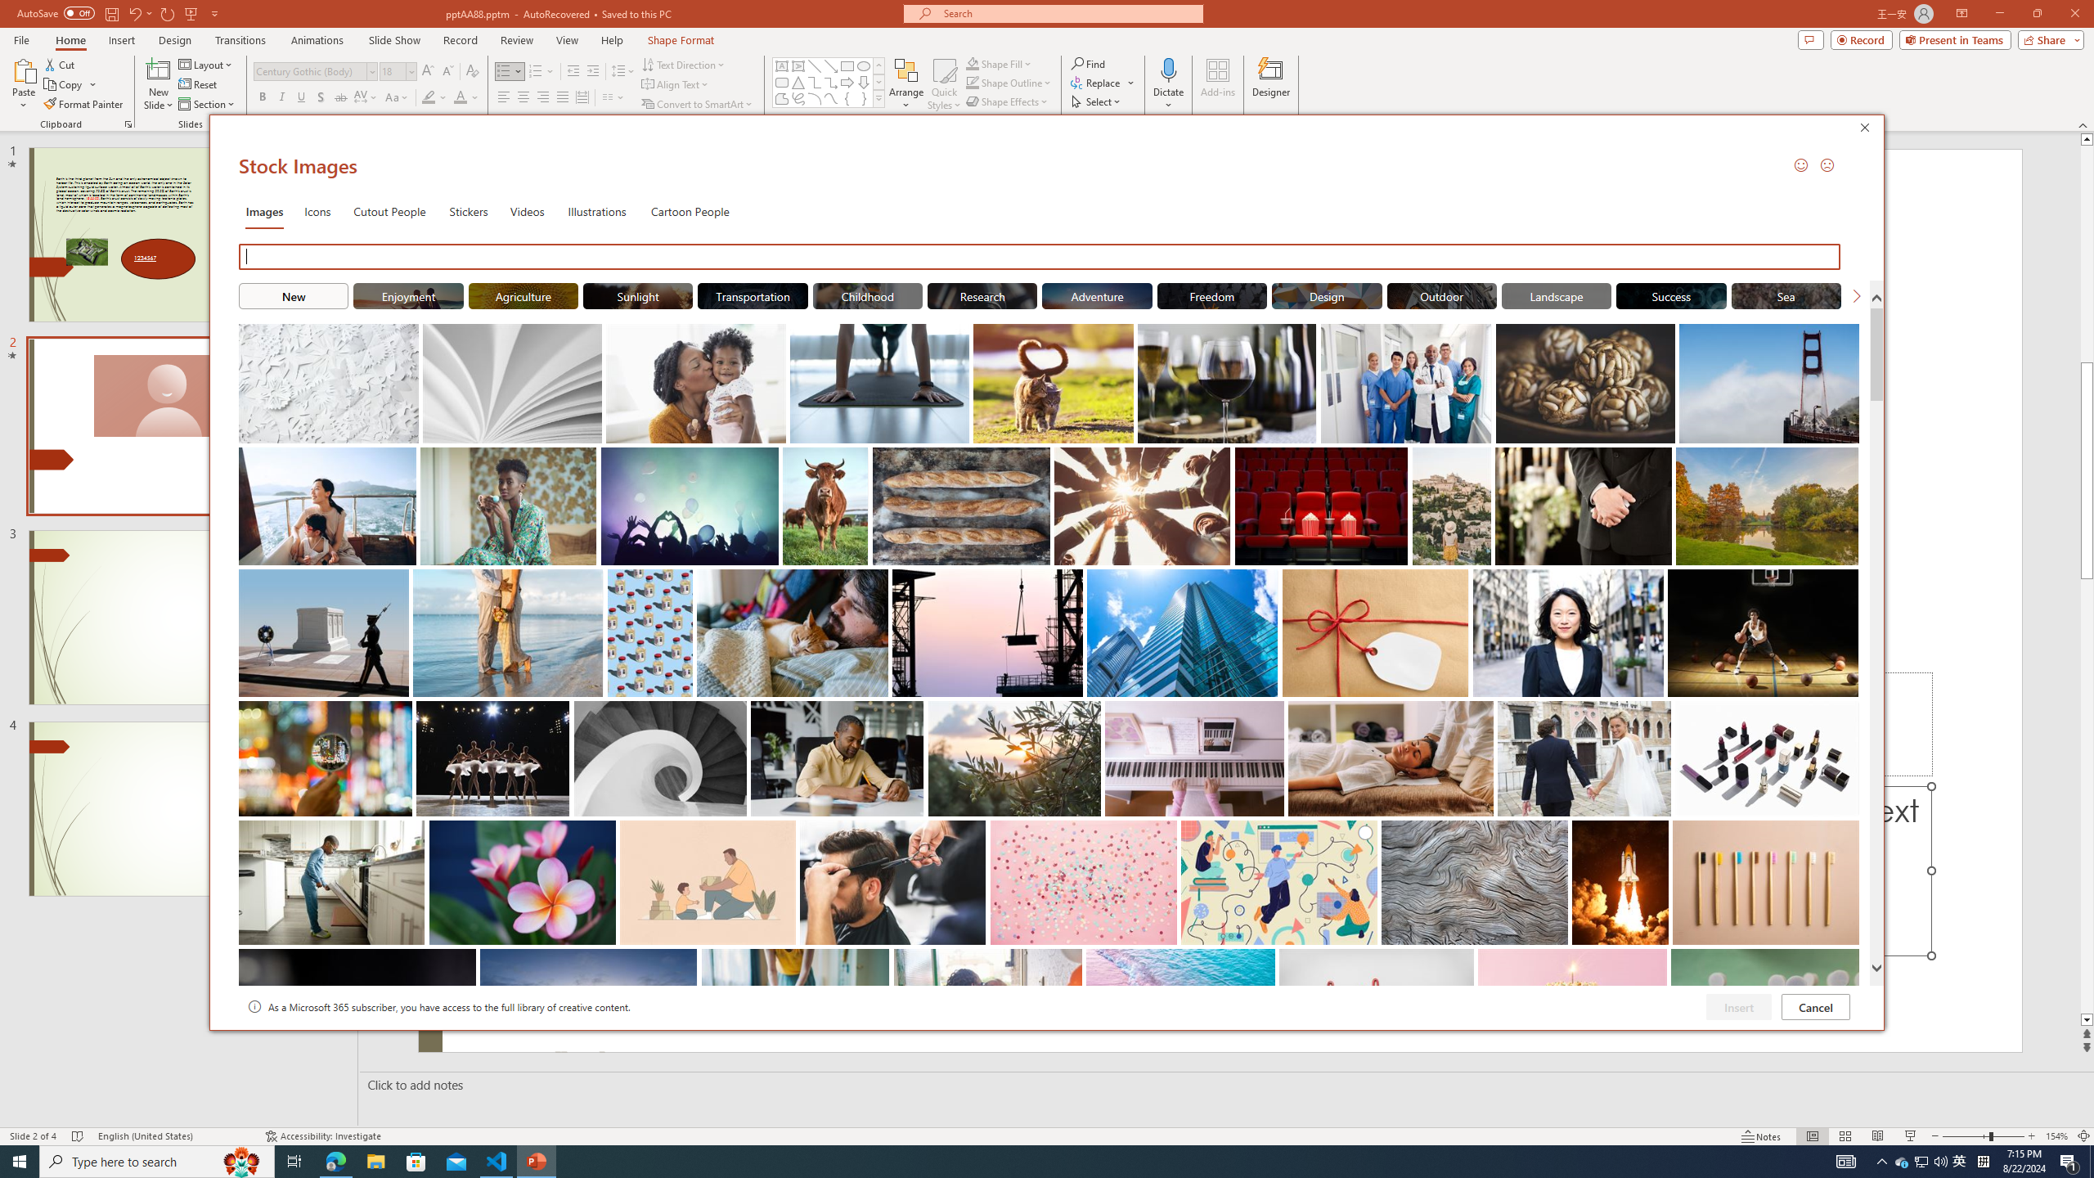  What do you see at coordinates (972, 64) in the screenshot?
I see `Shape Fill Aqua, Accent 2` at bounding box center [972, 64].